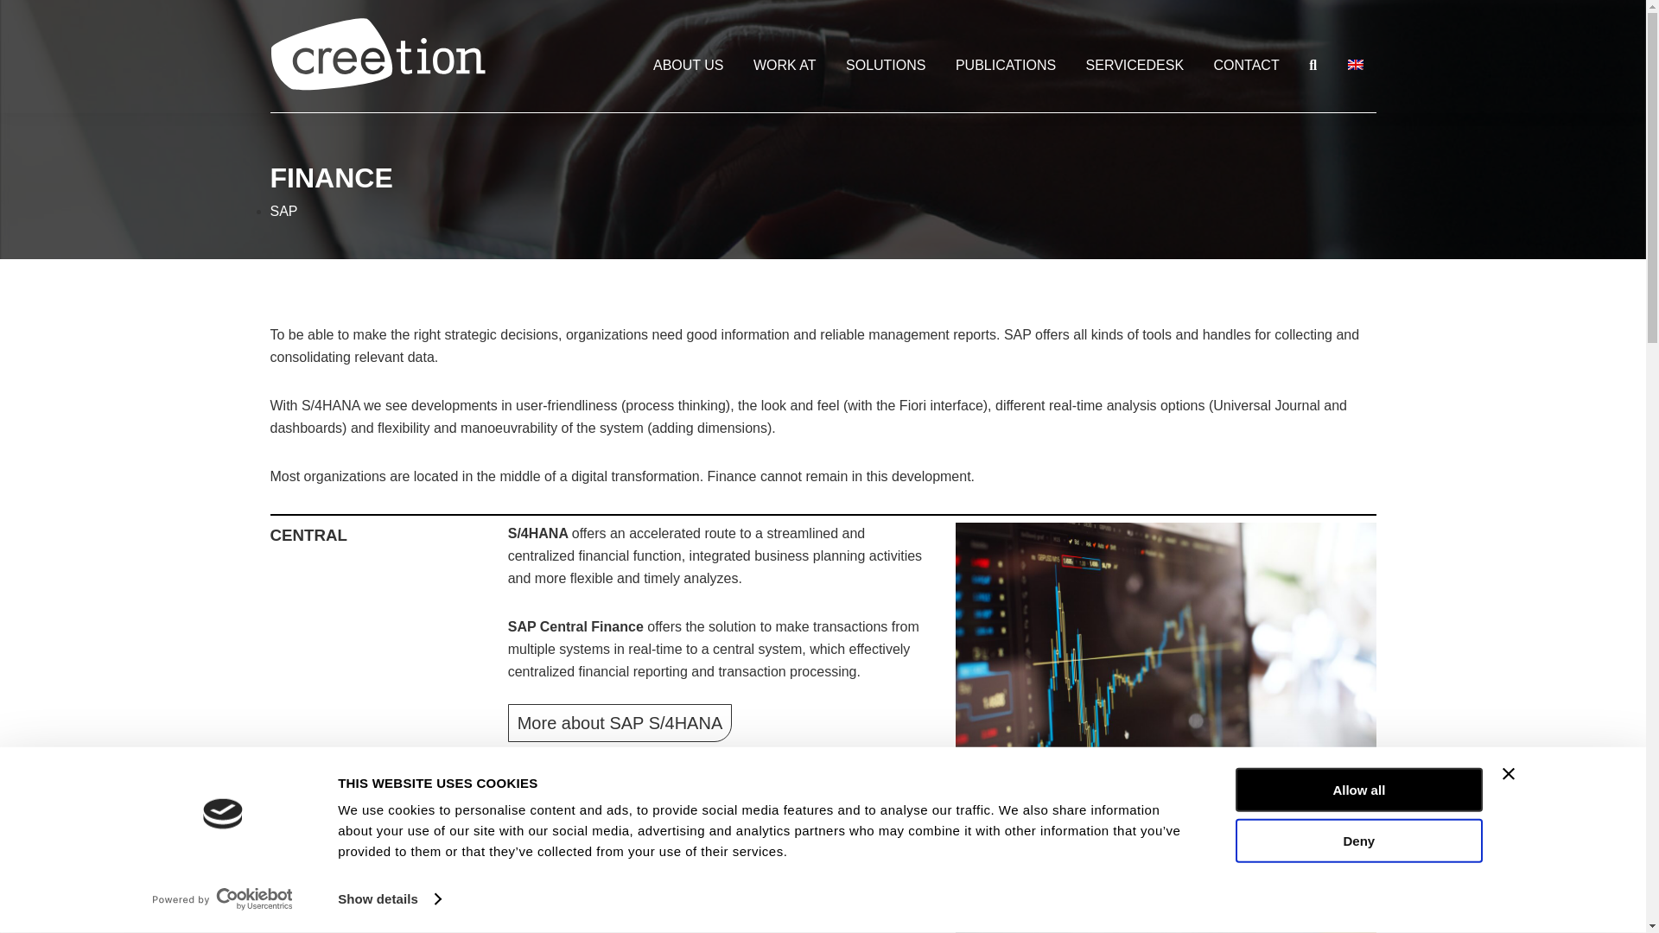 The width and height of the screenshot is (1659, 933). Describe the element at coordinates (785, 66) in the screenshot. I see `WORK AT` at that location.